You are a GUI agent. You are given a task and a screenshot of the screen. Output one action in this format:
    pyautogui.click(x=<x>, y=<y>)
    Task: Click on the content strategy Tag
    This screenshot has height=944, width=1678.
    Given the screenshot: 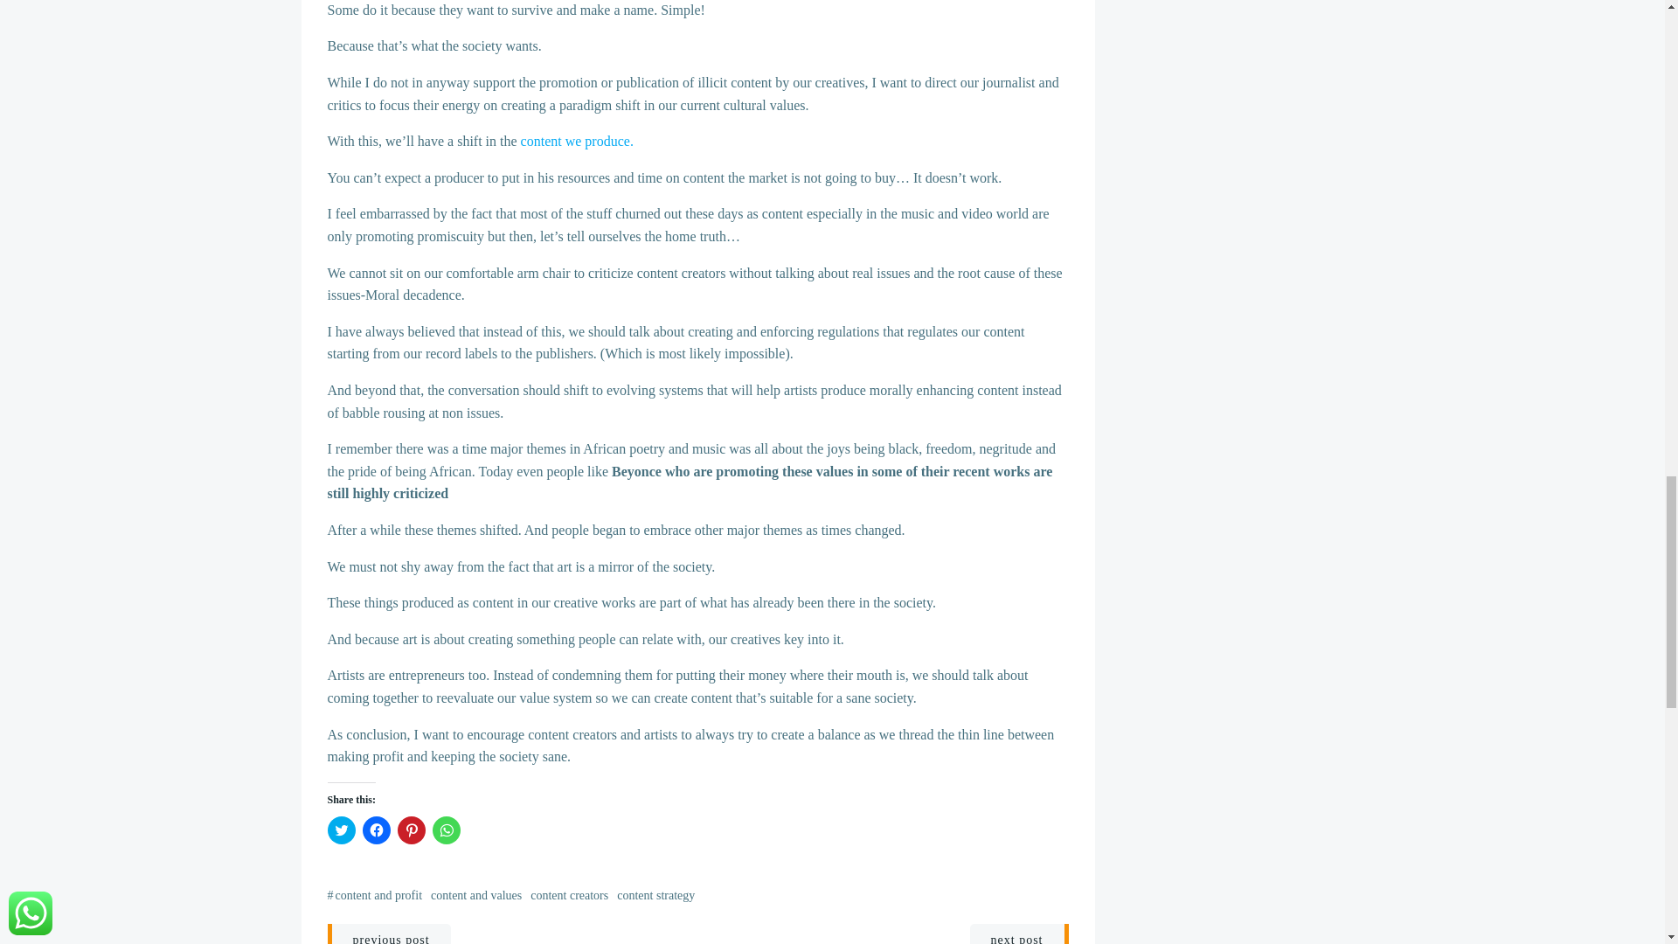 What is the action you would take?
    pyautogui.click(x=655, y=895)
    